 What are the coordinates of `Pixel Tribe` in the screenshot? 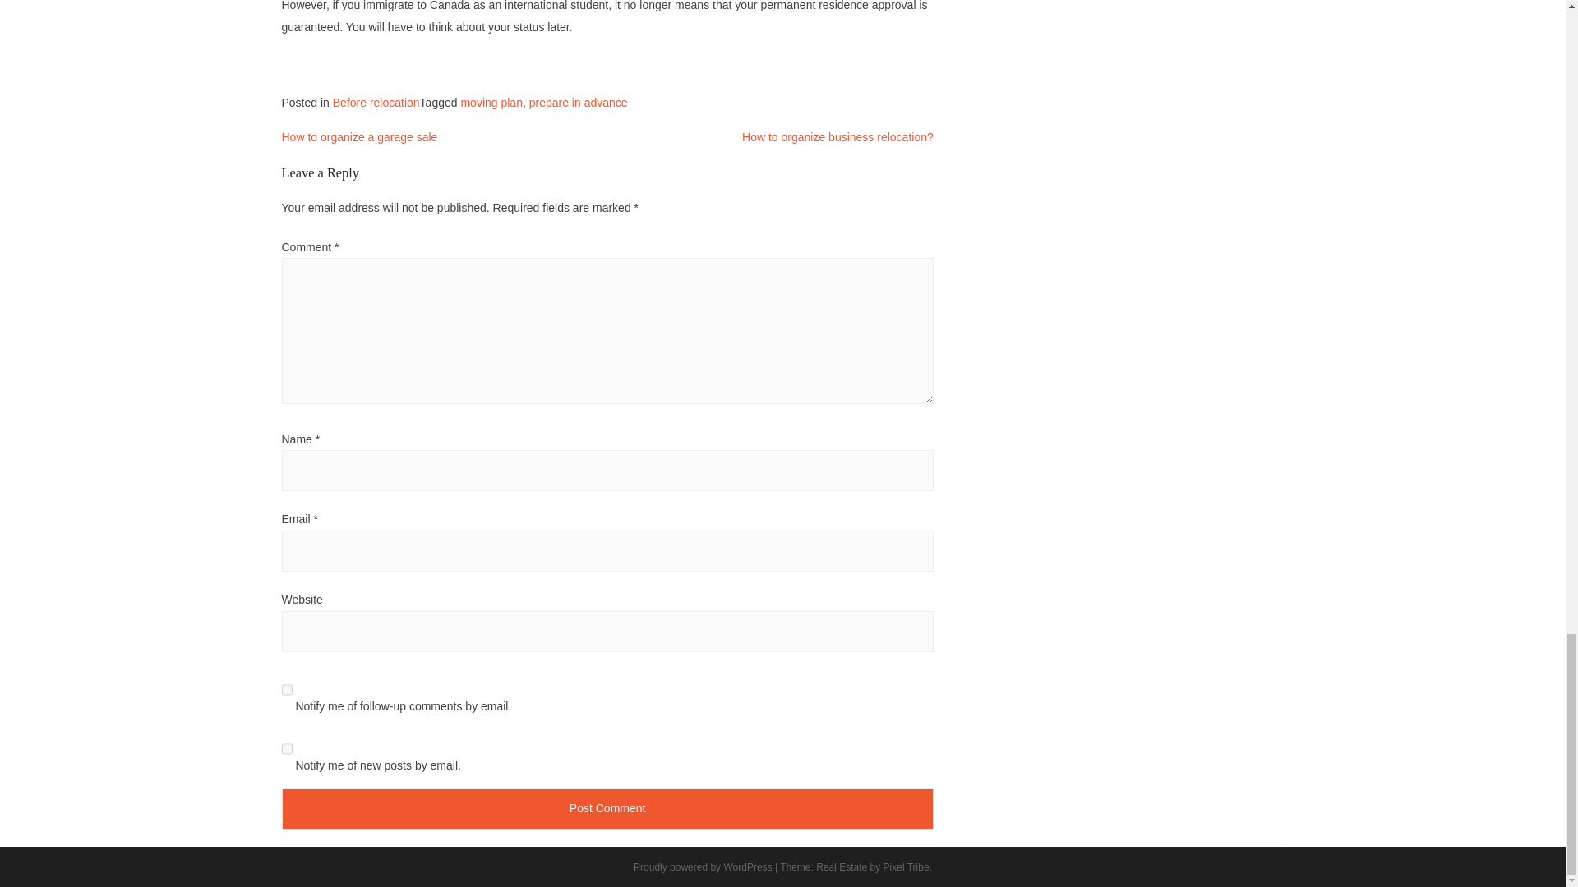 It's located at (906, 866).